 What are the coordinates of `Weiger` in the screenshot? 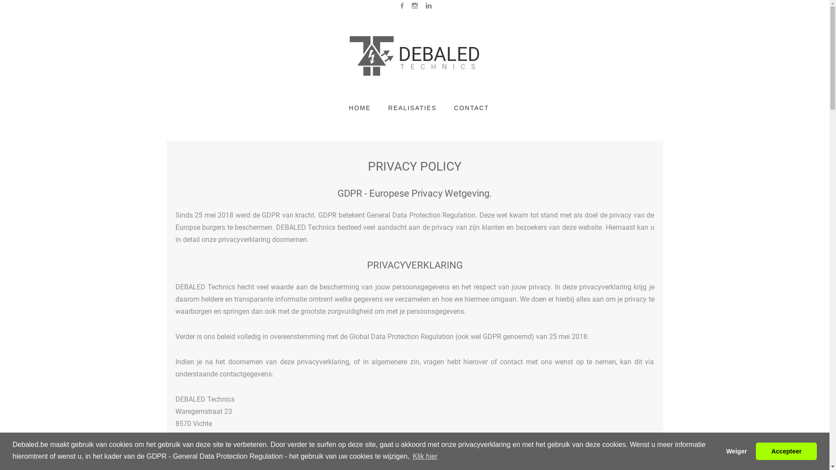 It's located at (737, 451).